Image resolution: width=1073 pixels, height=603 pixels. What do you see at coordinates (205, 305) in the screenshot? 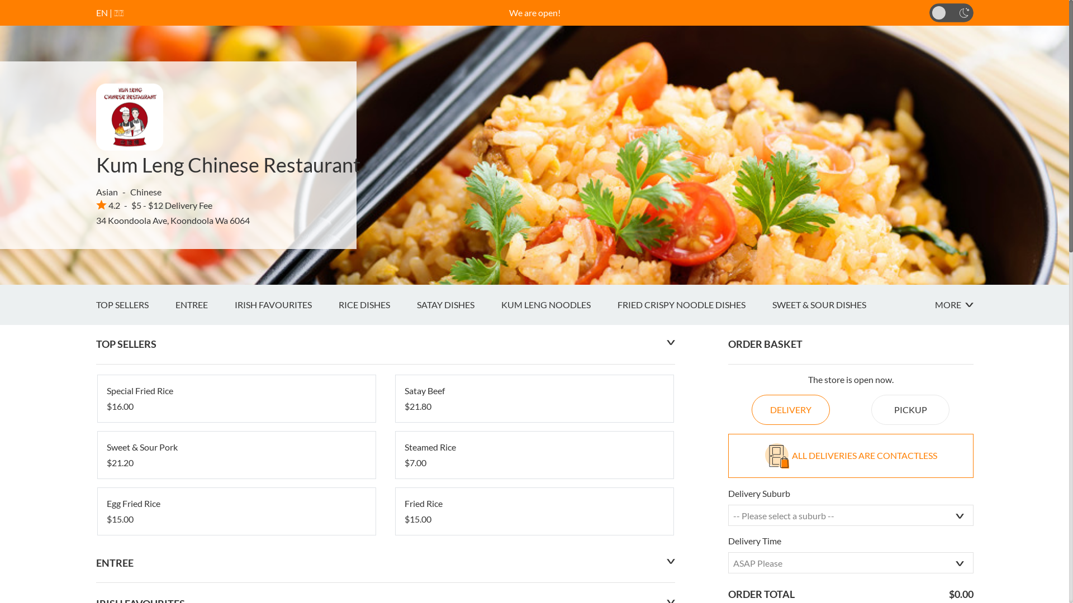
I see `ENTREE` at bounding box center [205, 305].